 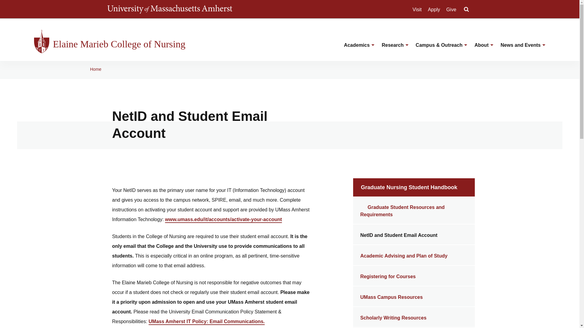 What do you see at coordinates (356, 50) in the screenshot?
I see `Academics` at bounding box center [356, 50].